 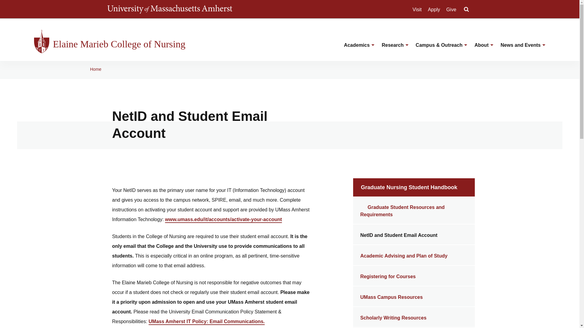 What do you see at coordinates (356, 50) in the screenshot?
I see `Academics` at bounding box center [356, 50].